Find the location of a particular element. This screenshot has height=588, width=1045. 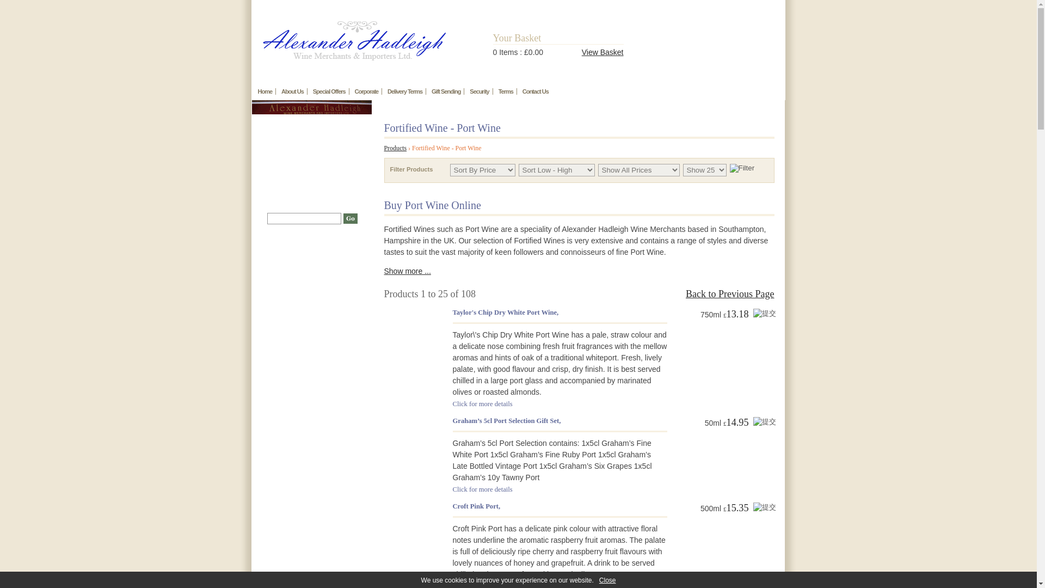

Product Categories is located at coordinates (288, 236).